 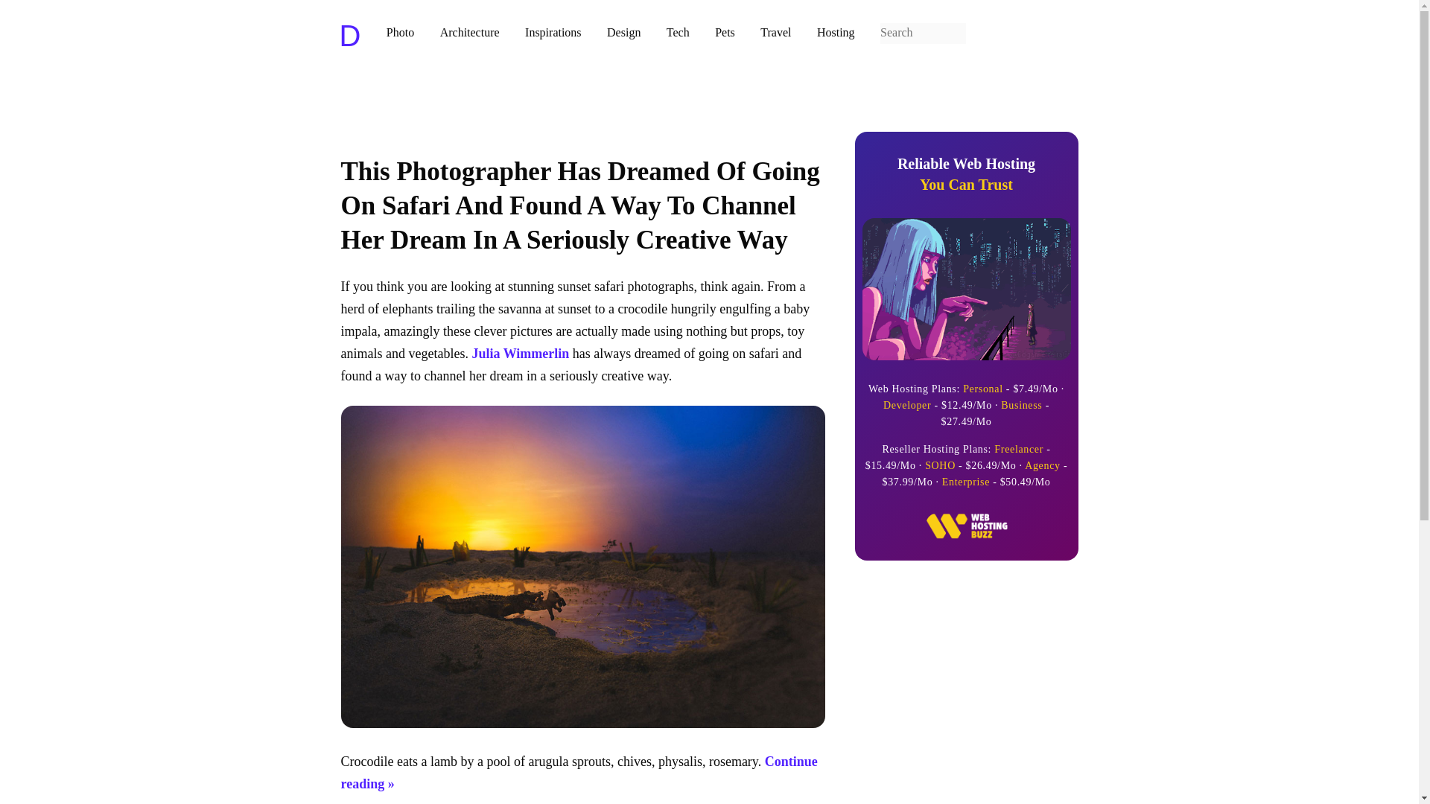 What do you see at coordinates (400, 31) in the screenshot?
I see `Photo` at bounding box center [400, 31].